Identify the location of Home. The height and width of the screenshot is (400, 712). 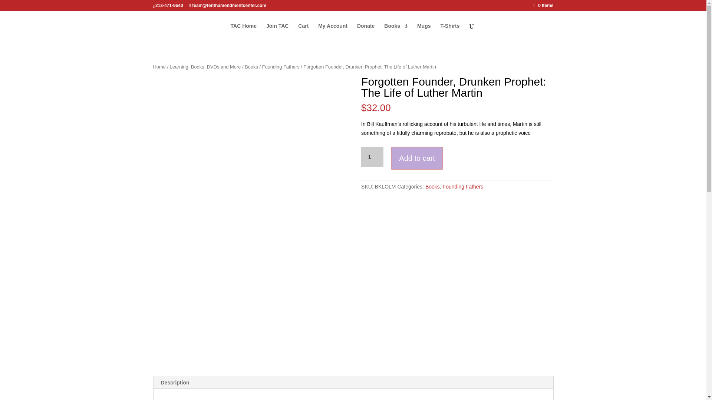
(159, 67).